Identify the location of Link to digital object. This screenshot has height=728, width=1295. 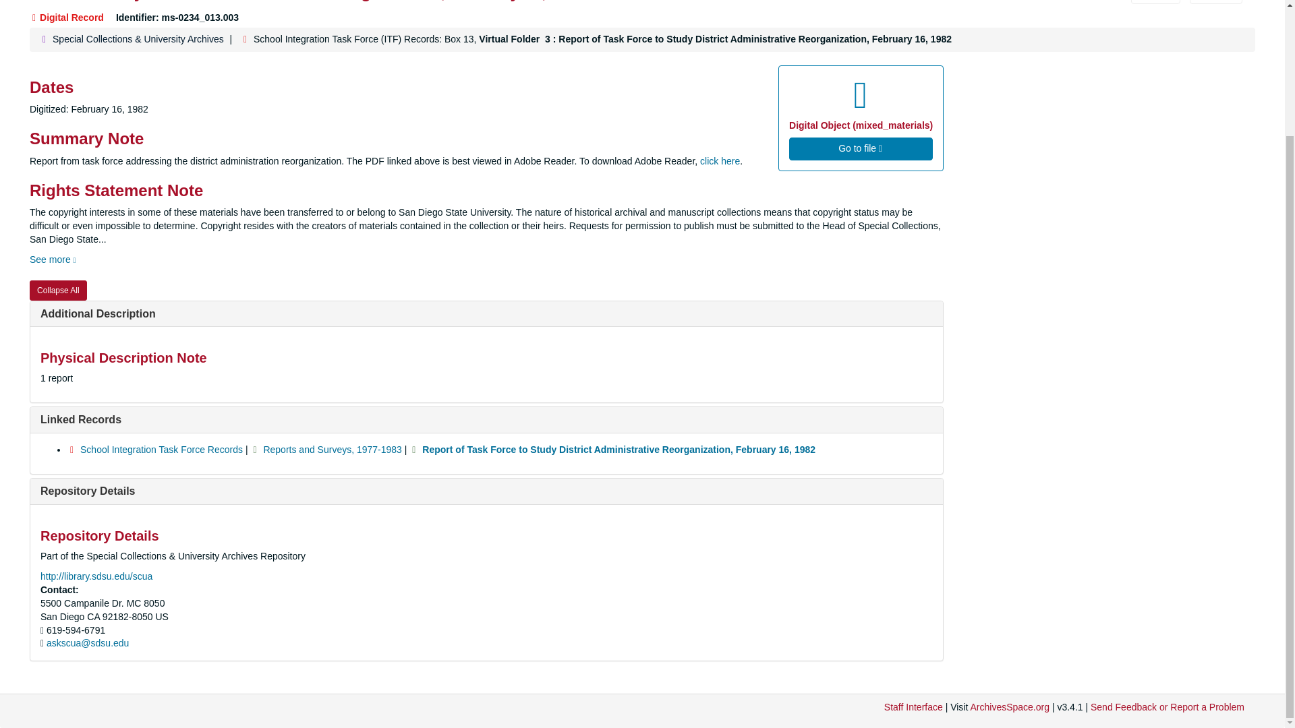
(861, 118).